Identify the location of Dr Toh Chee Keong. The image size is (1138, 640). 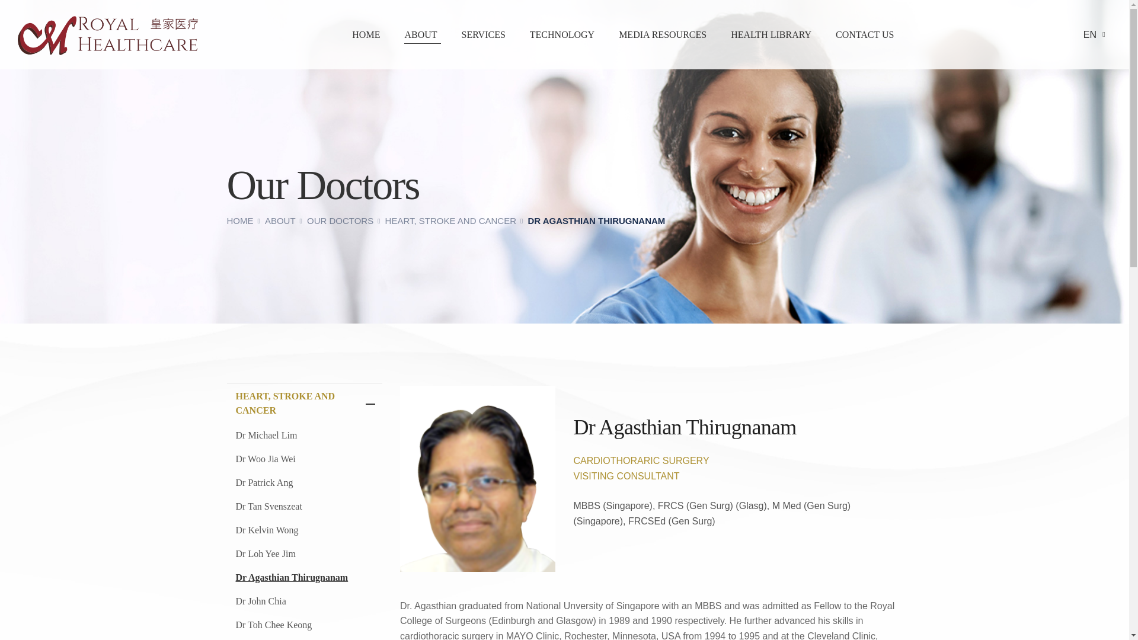
(305, 625).